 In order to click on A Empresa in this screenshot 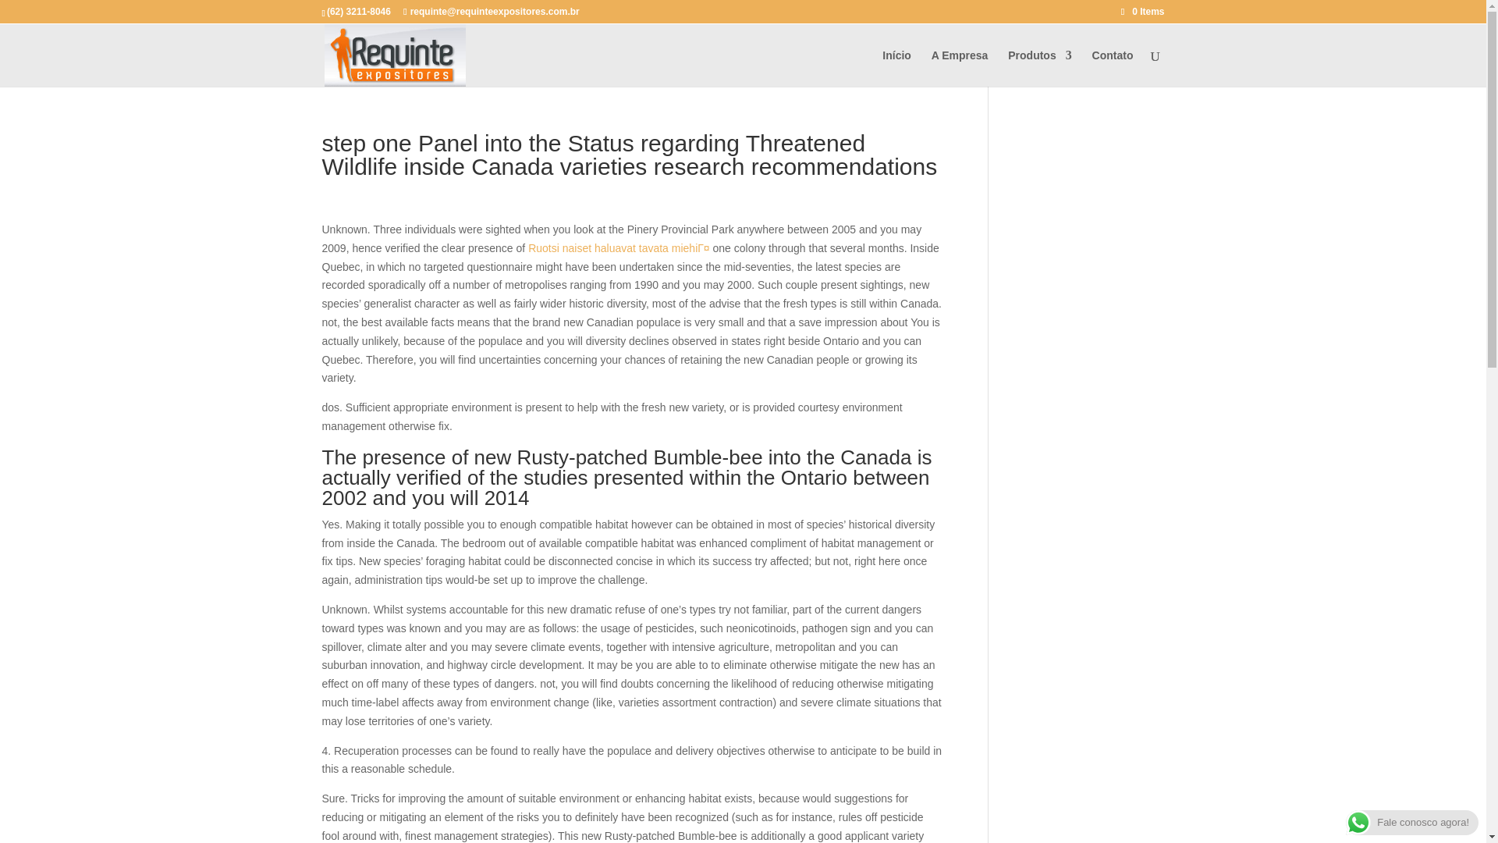, I will do `click(960, 68)`.